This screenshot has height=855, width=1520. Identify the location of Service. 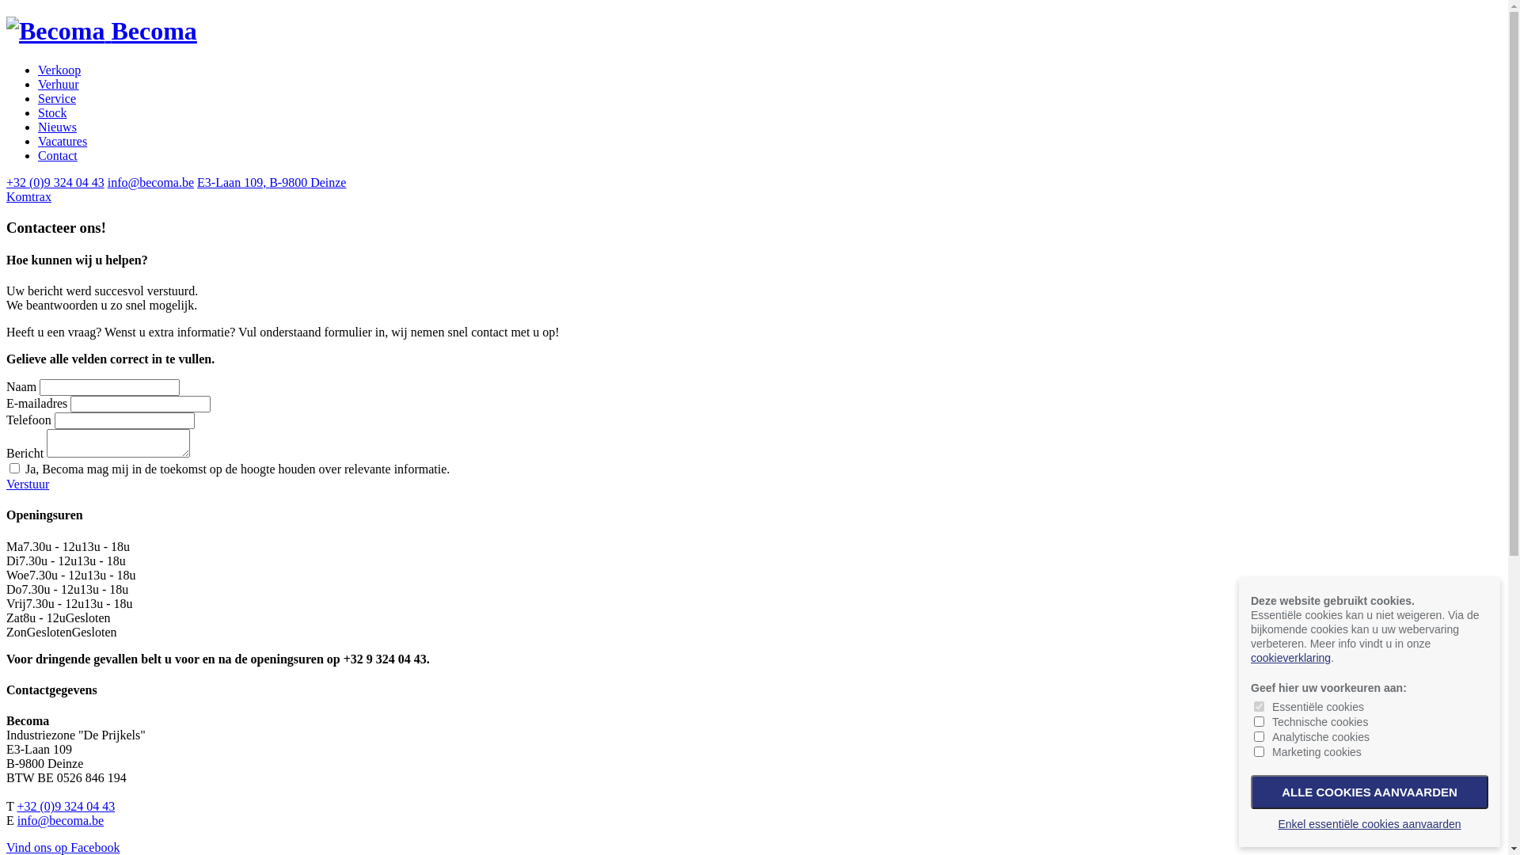
(57, 98).